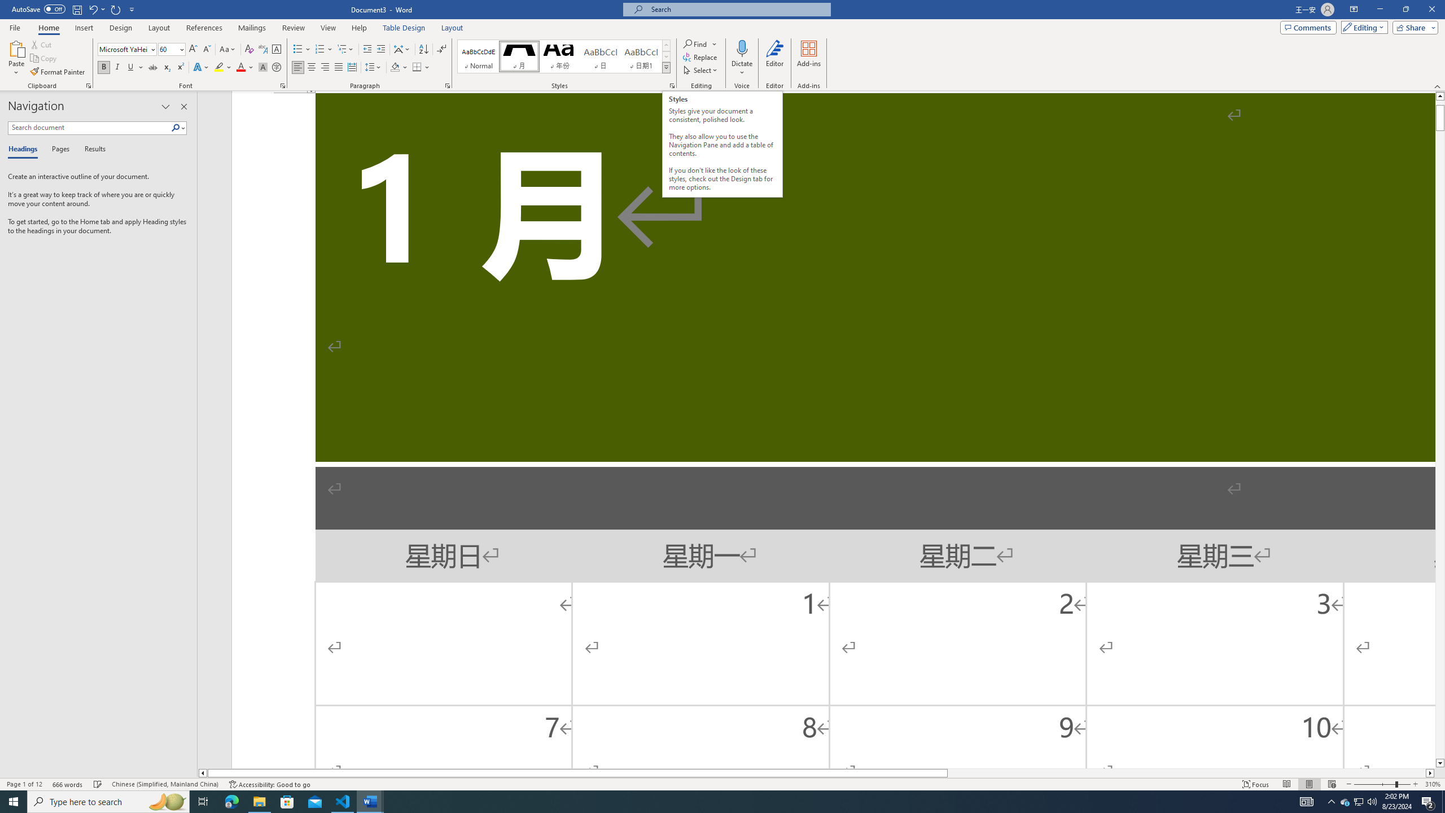  Describe the element at coordinates (564, 56) in the screenshot. I see `AutomationID: QuickStylesGallery` at that location.